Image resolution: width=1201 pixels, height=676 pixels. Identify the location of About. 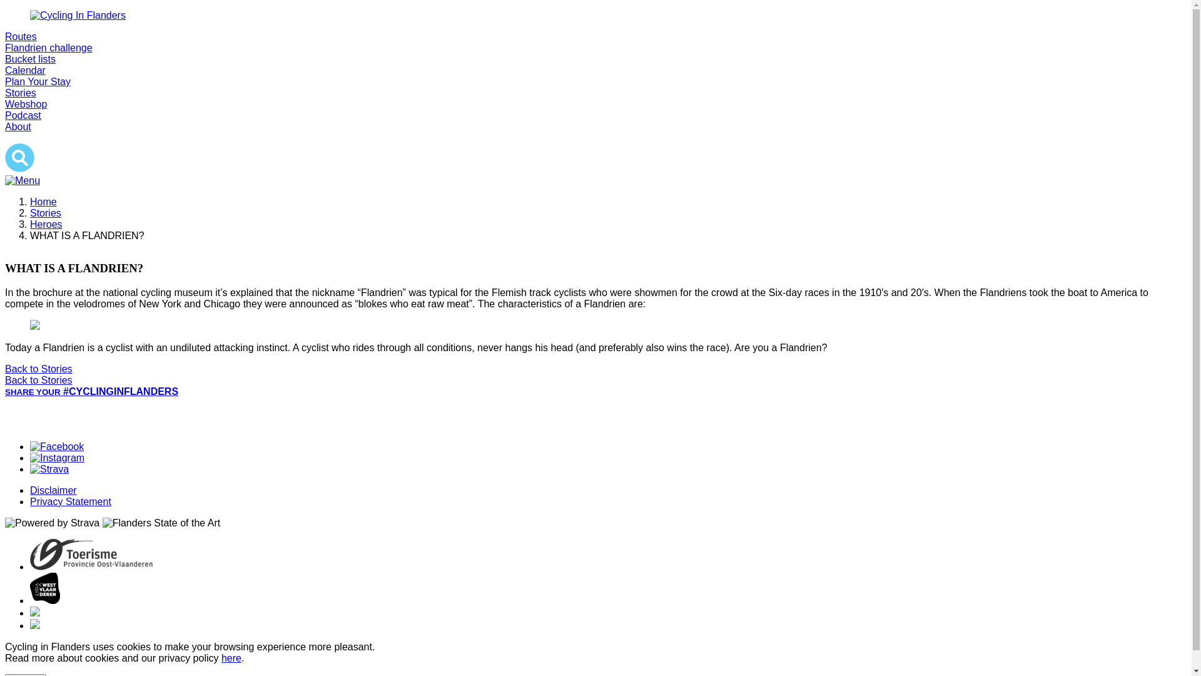
(18, 126).